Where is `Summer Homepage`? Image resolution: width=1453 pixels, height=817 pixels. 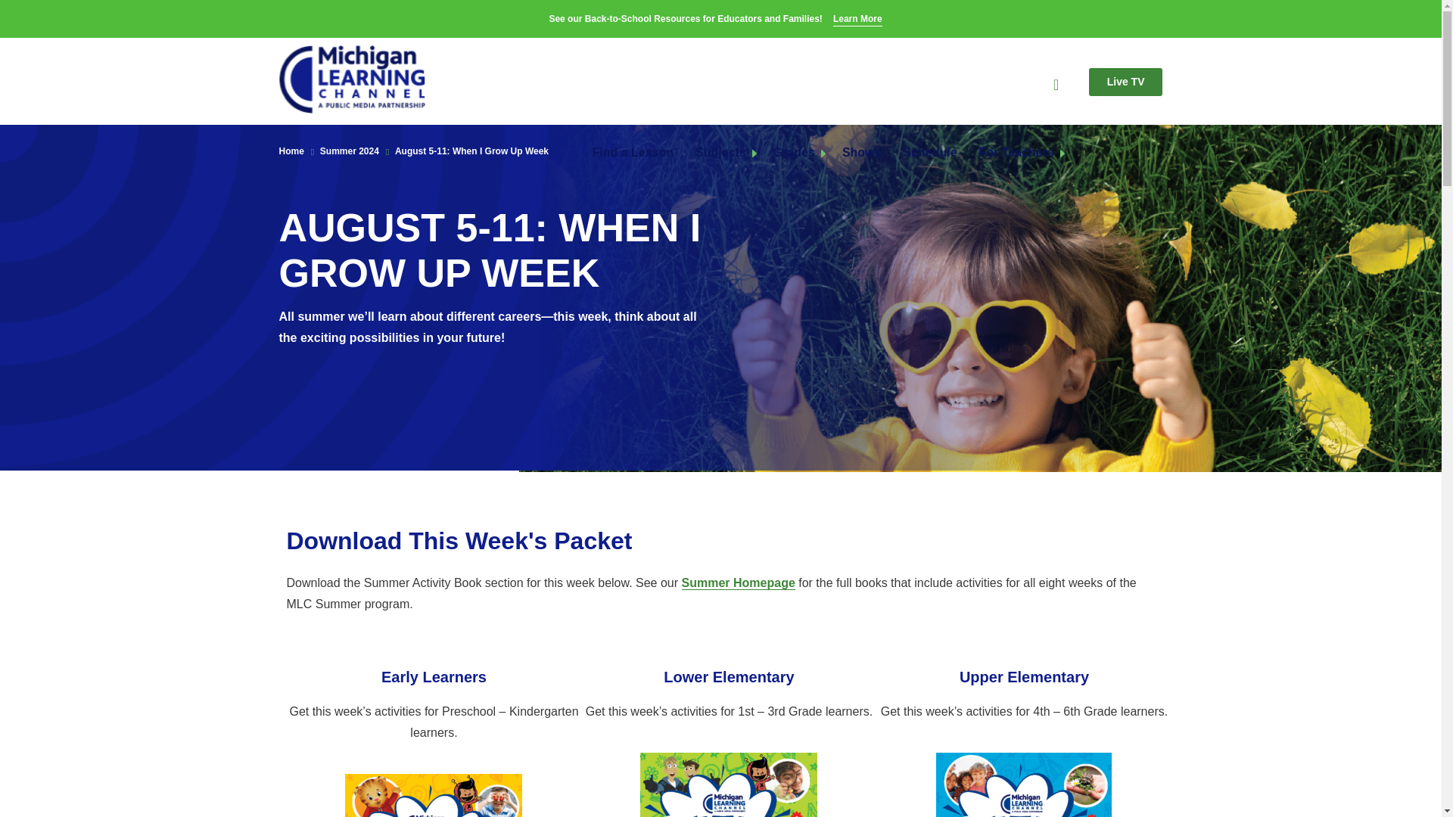 Summer Homepage is located at coordinates (738, 582).